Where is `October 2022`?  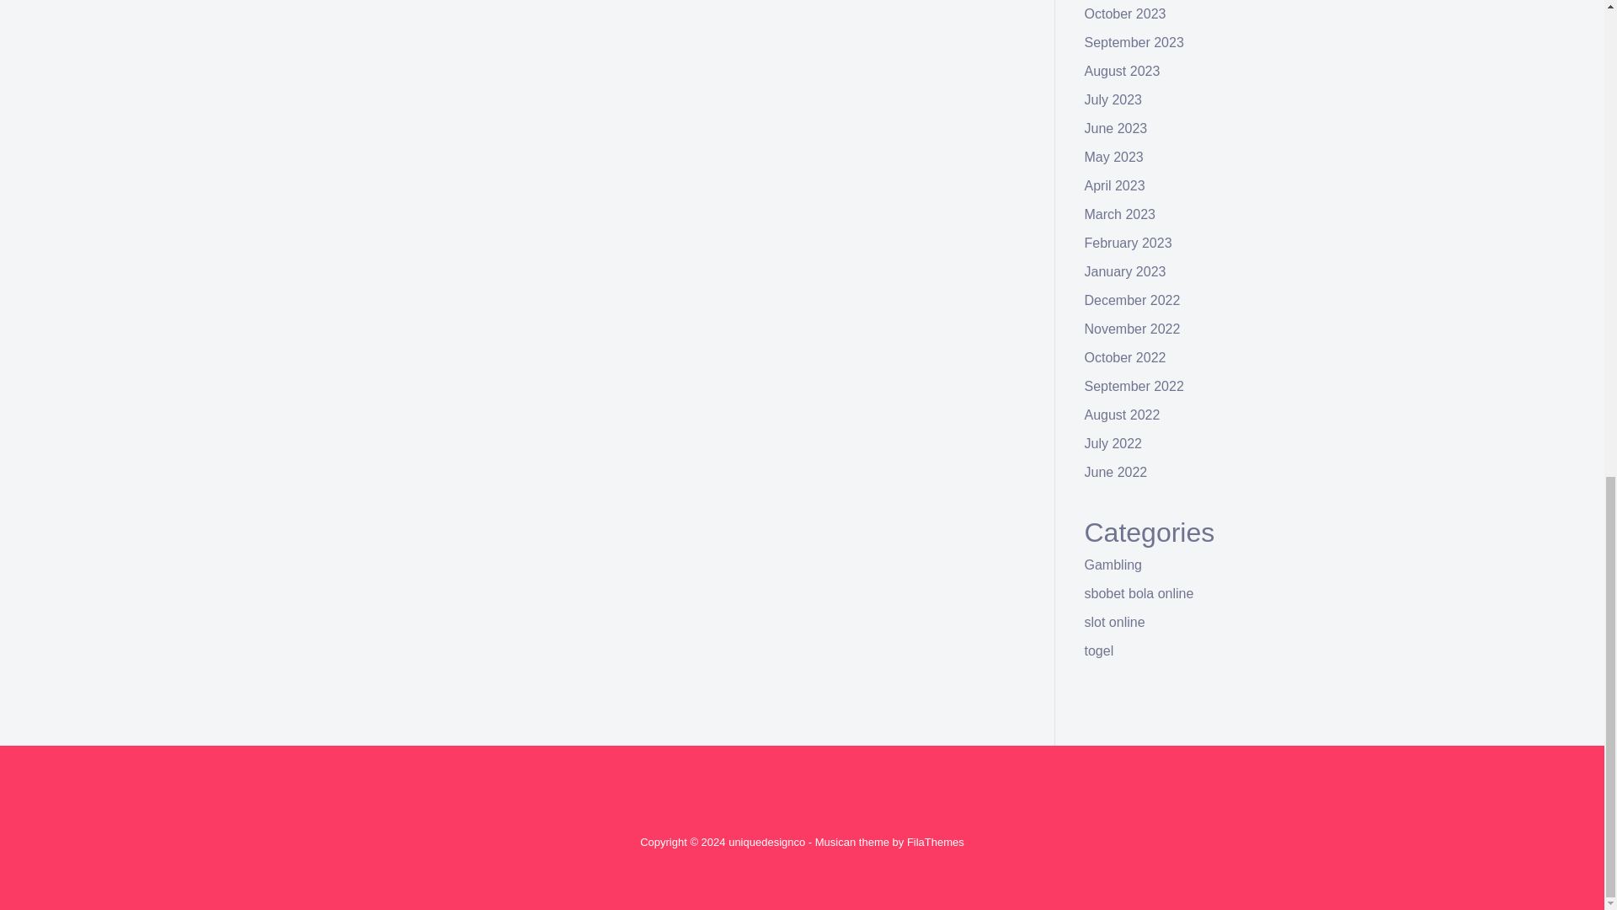 October 2022 is located at coordinates (1125, 357).